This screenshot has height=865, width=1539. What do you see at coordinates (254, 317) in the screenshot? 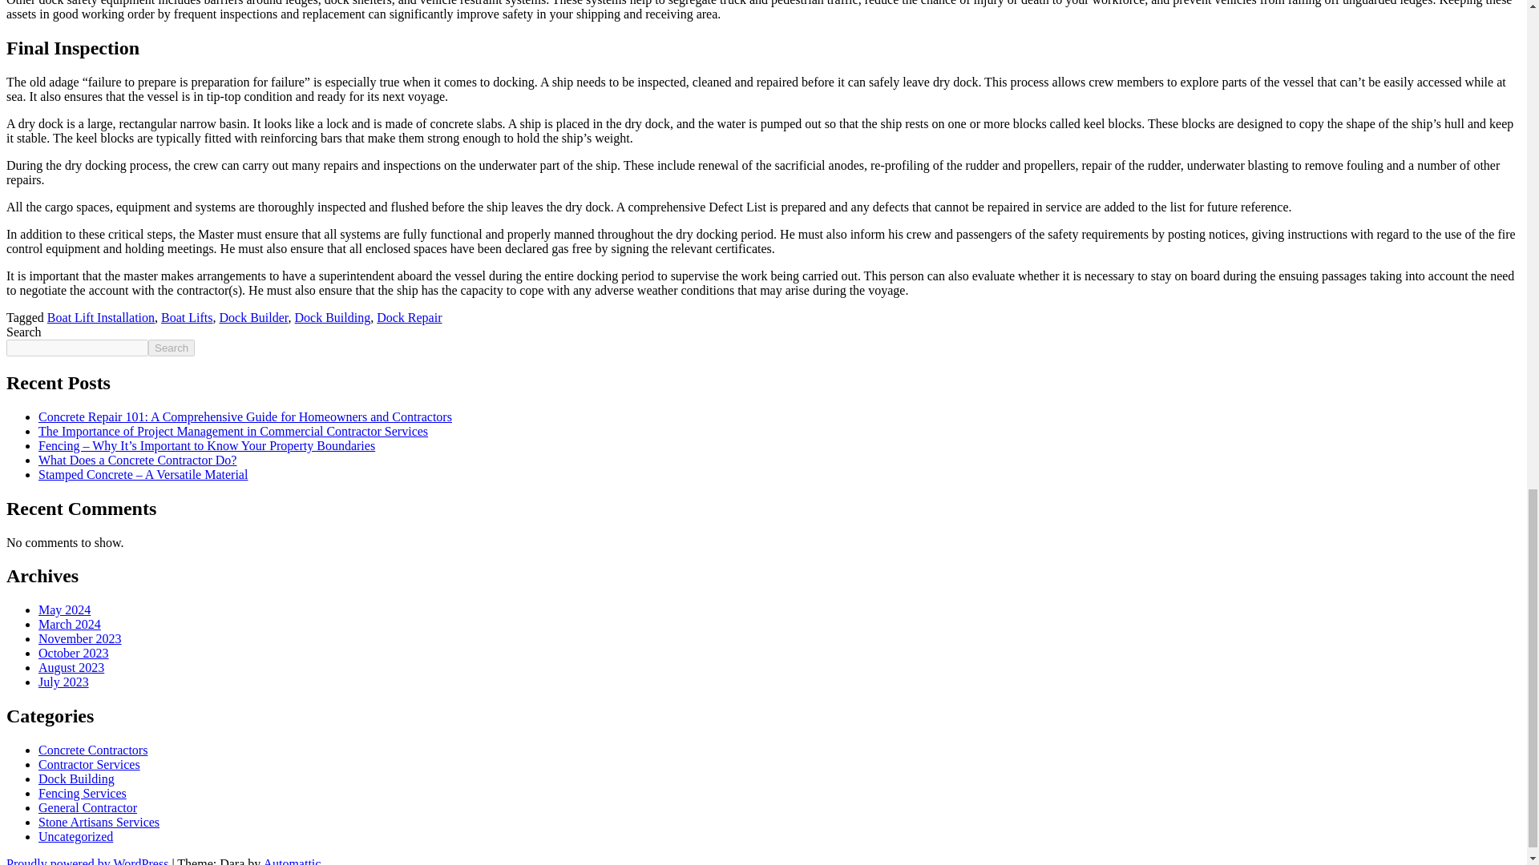
I see `Dock Builder` at bounding box center [254, 317].